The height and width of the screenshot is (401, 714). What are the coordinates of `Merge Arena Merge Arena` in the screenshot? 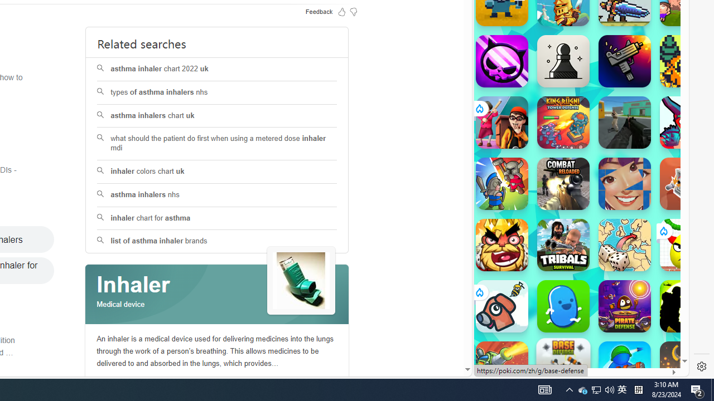 It's located at (502, 184).